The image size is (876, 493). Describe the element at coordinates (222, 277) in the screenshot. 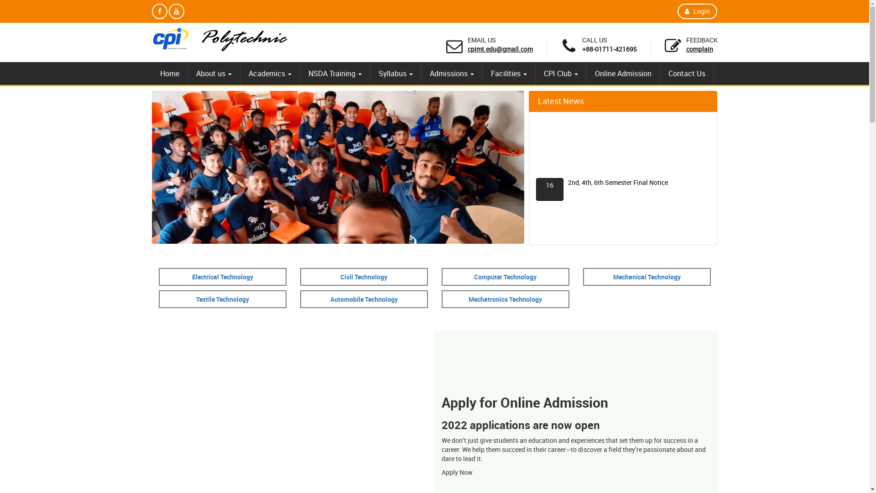

I see `Electrical Technology` at that location.